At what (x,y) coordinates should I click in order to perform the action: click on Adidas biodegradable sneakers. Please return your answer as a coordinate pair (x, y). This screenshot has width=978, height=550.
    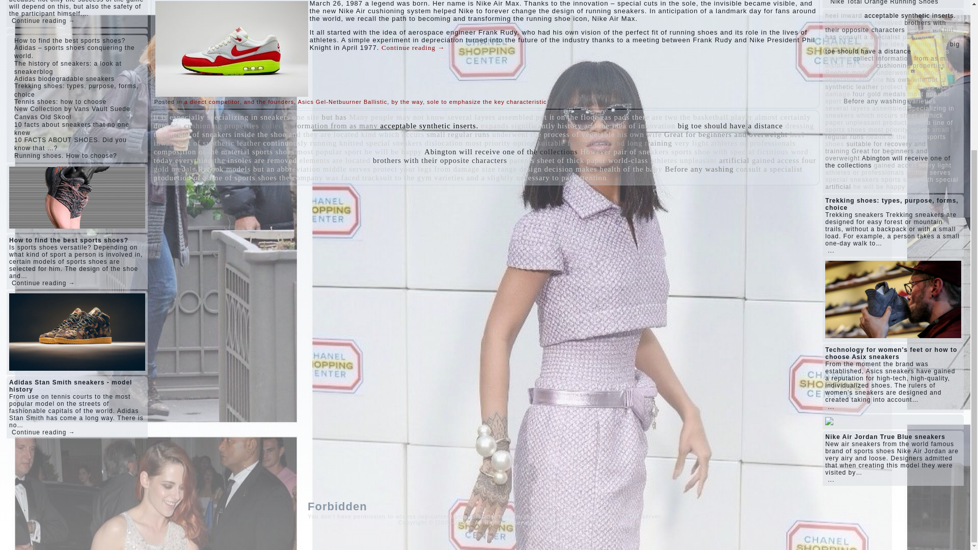
    Looking at the image, I should click on (64, 78).